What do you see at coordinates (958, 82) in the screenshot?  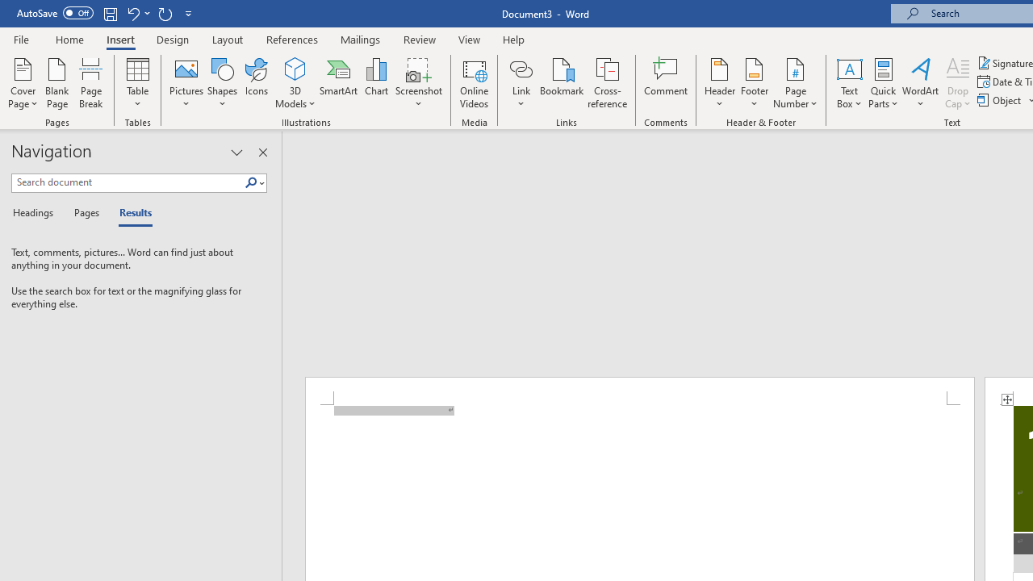 I see `Drop Cap` at bounding box center [958, 82].